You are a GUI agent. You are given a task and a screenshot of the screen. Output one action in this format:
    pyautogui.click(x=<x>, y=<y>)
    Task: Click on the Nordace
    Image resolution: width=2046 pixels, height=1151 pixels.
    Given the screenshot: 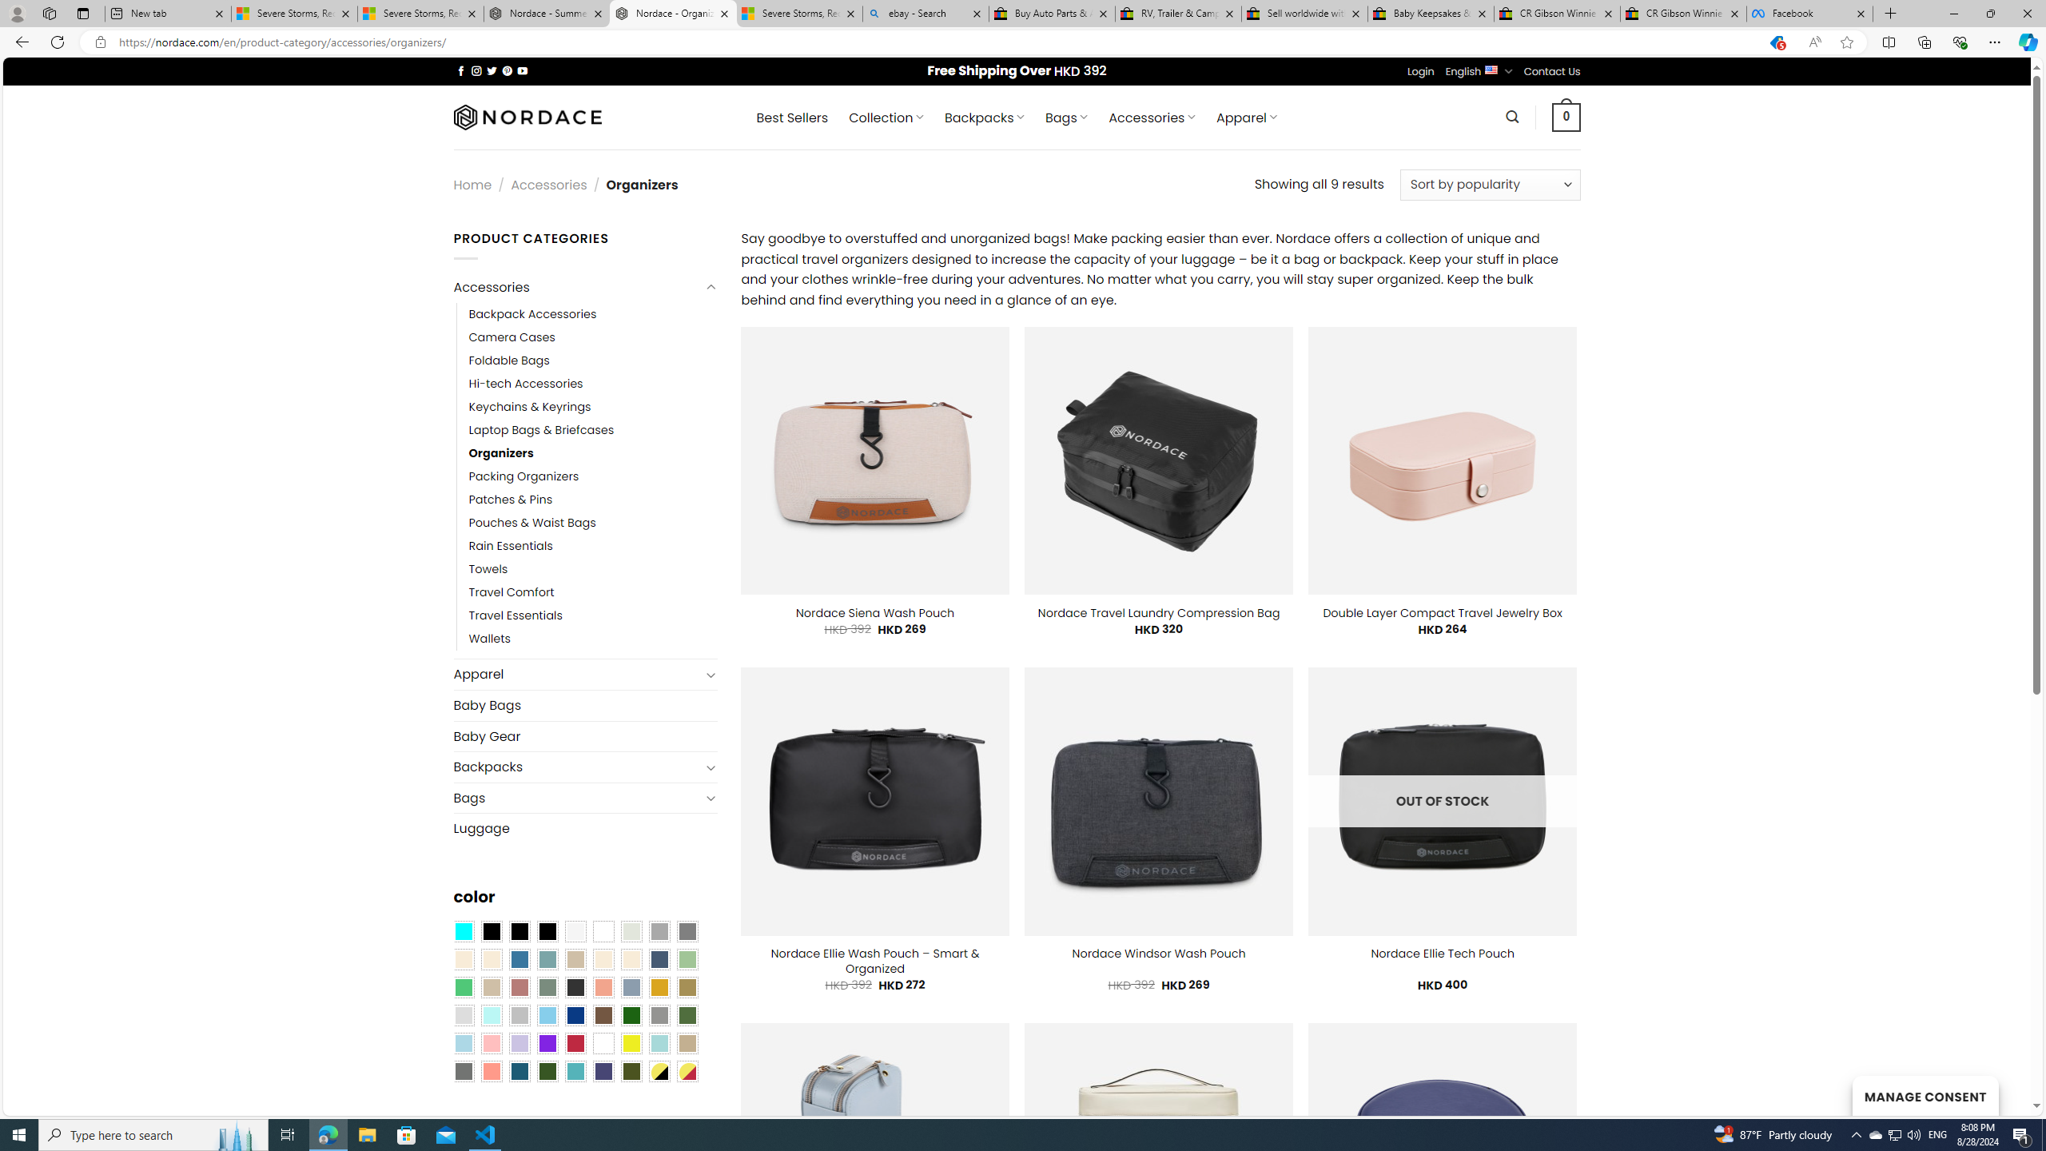 What is the action you would take?
    pyautogui.click(x=526, y=117)
    